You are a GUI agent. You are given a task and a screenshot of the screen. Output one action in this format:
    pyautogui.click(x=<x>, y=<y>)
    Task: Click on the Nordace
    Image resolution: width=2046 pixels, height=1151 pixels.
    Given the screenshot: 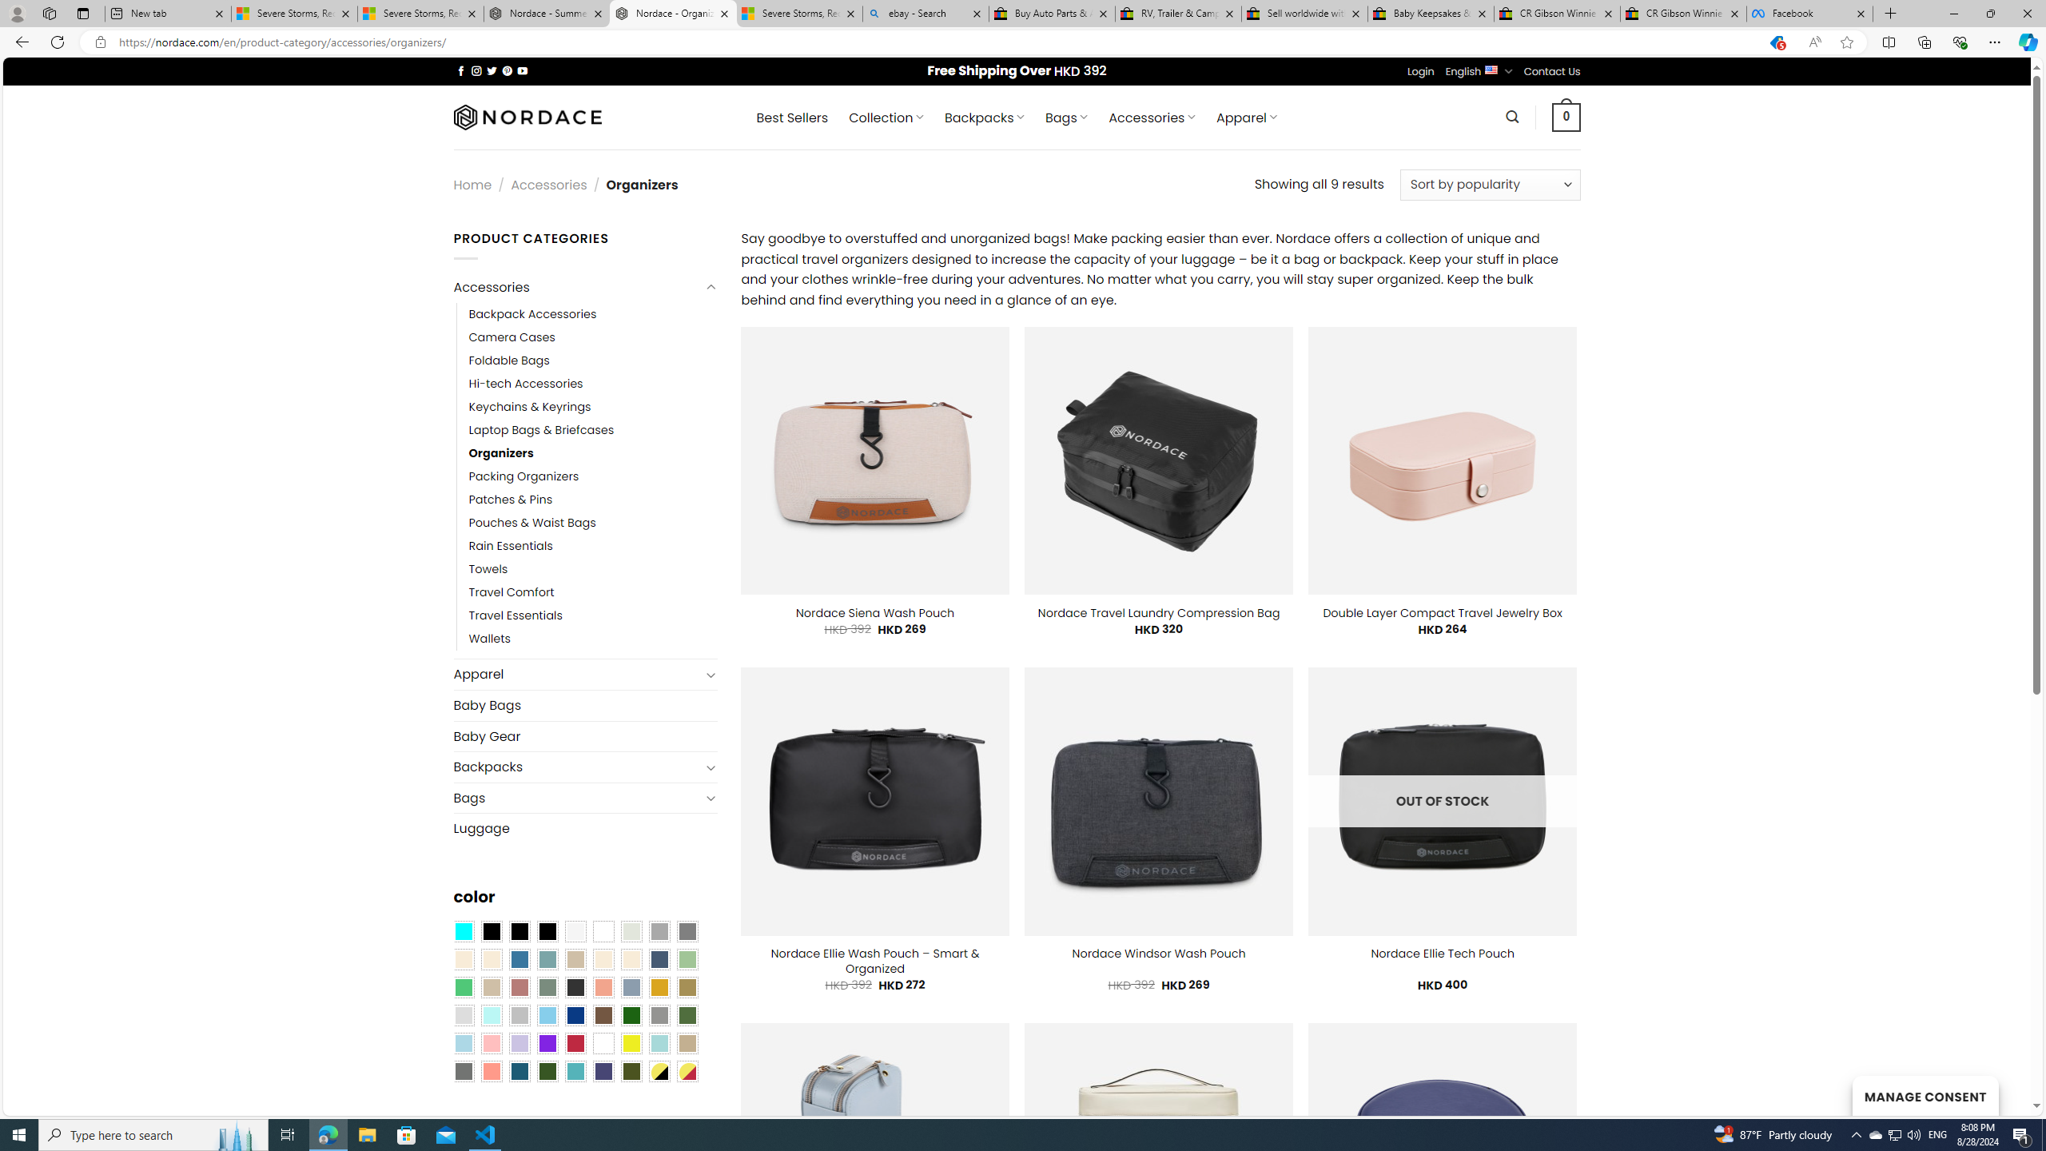 What is the action you would take?
    pyautogui.click(x=526, y=117)
    